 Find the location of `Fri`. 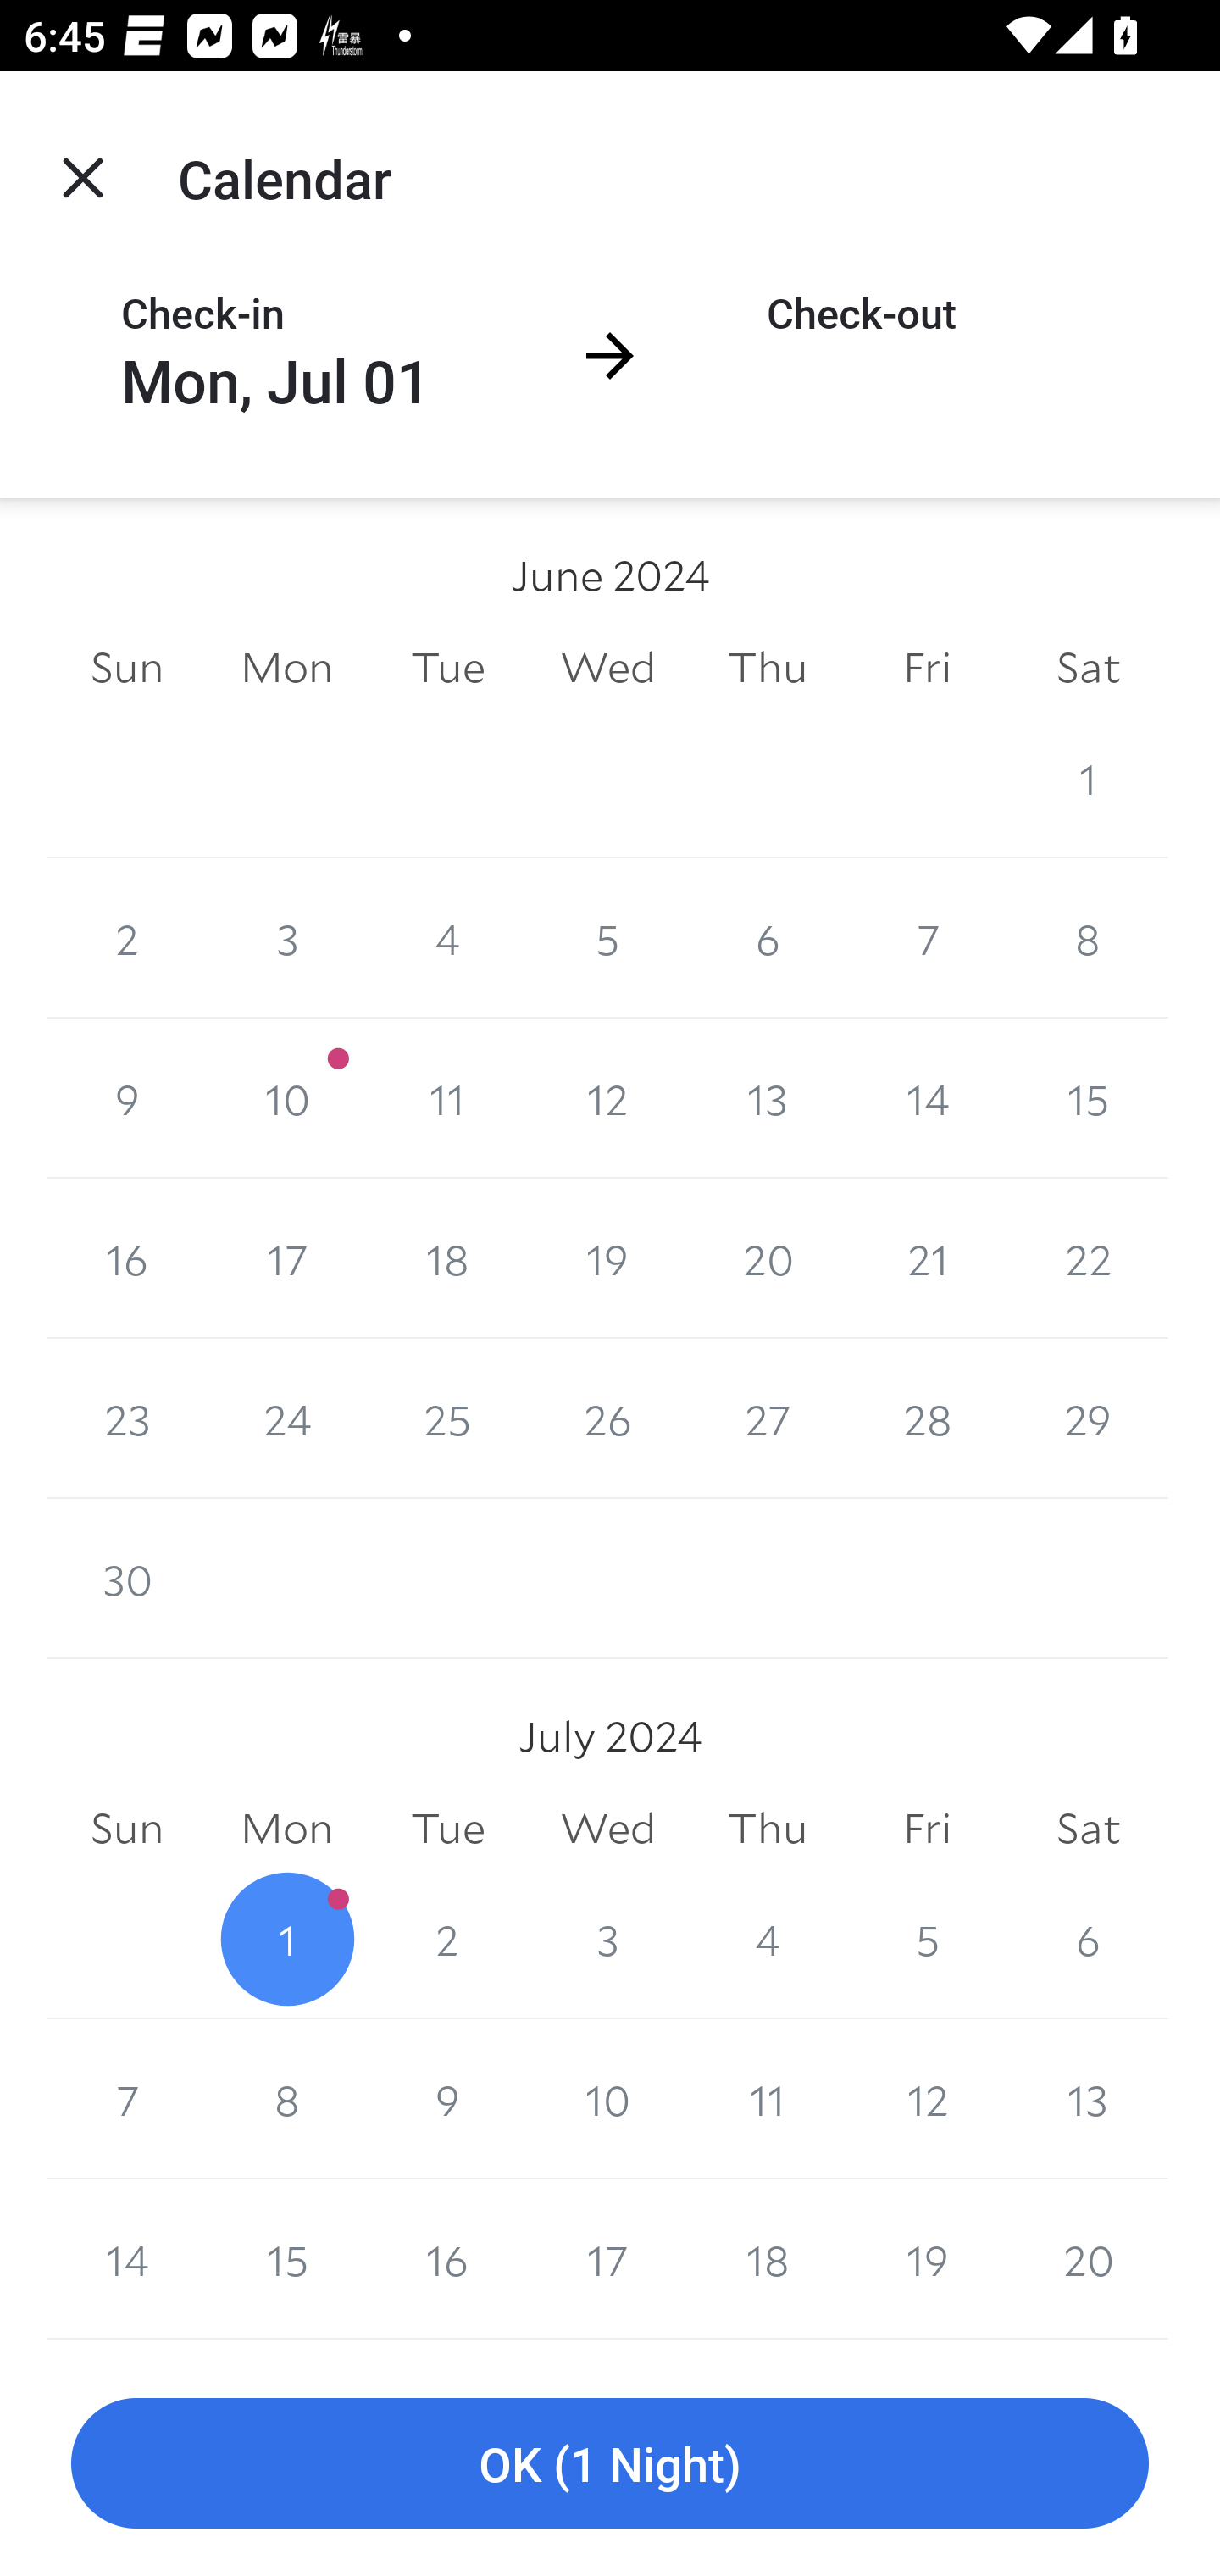

Fri is located at coordinates (927, 666).